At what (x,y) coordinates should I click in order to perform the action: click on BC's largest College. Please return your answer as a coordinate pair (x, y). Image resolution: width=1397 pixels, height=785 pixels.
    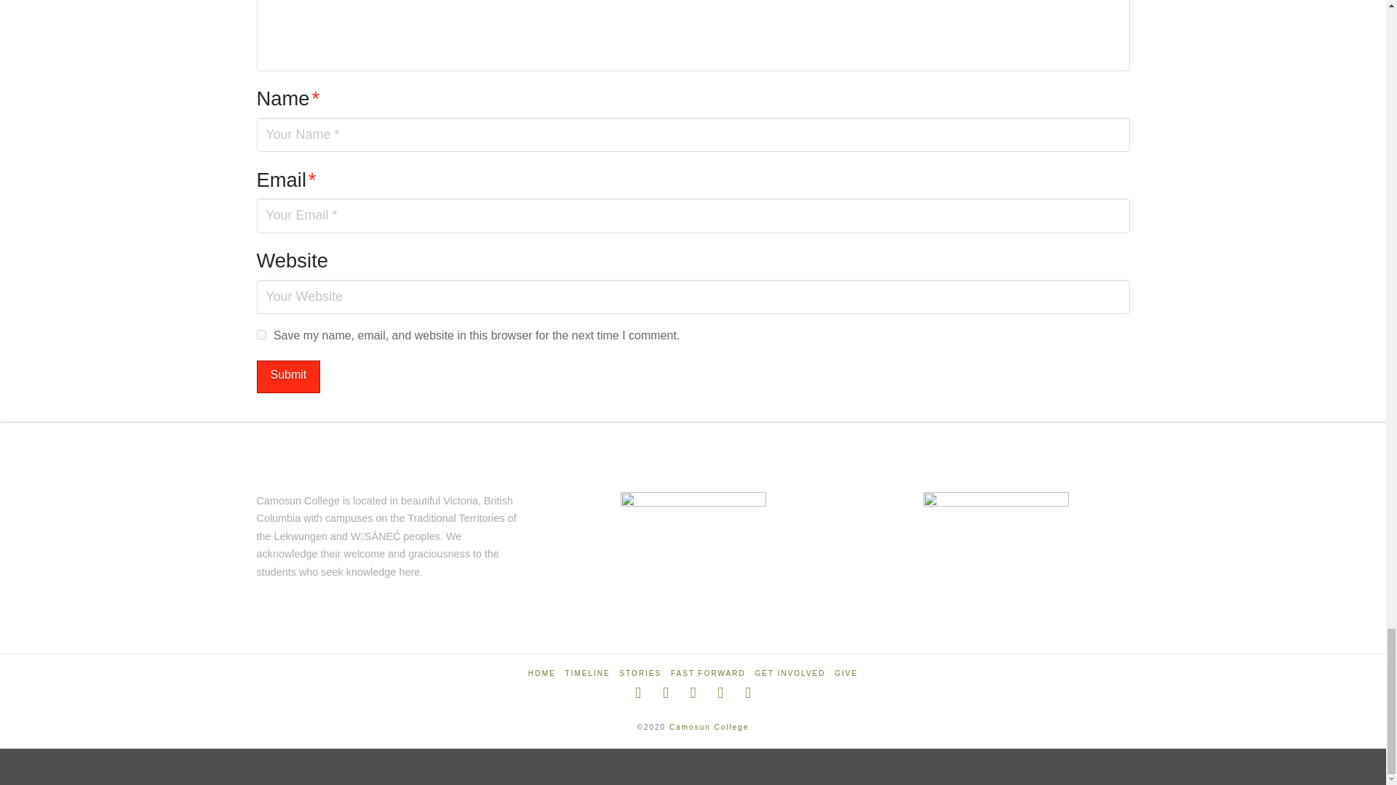
    Looking at the image, I should click on (709, 727).